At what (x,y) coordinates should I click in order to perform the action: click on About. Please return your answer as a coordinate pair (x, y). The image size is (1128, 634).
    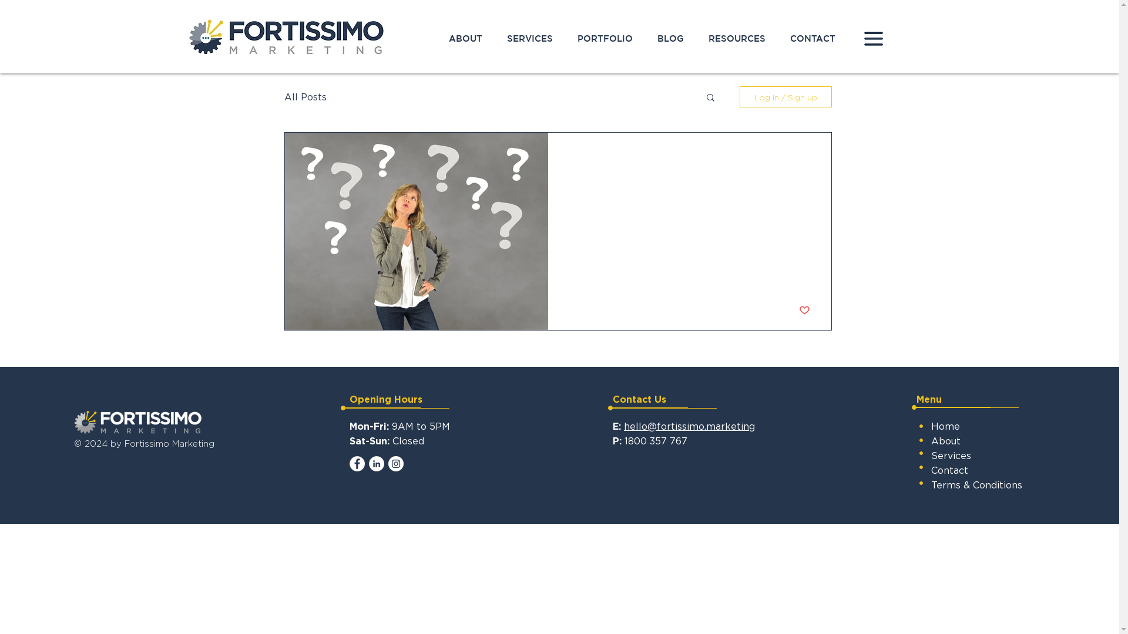
    Looking at the image, I should click on (946, 441).